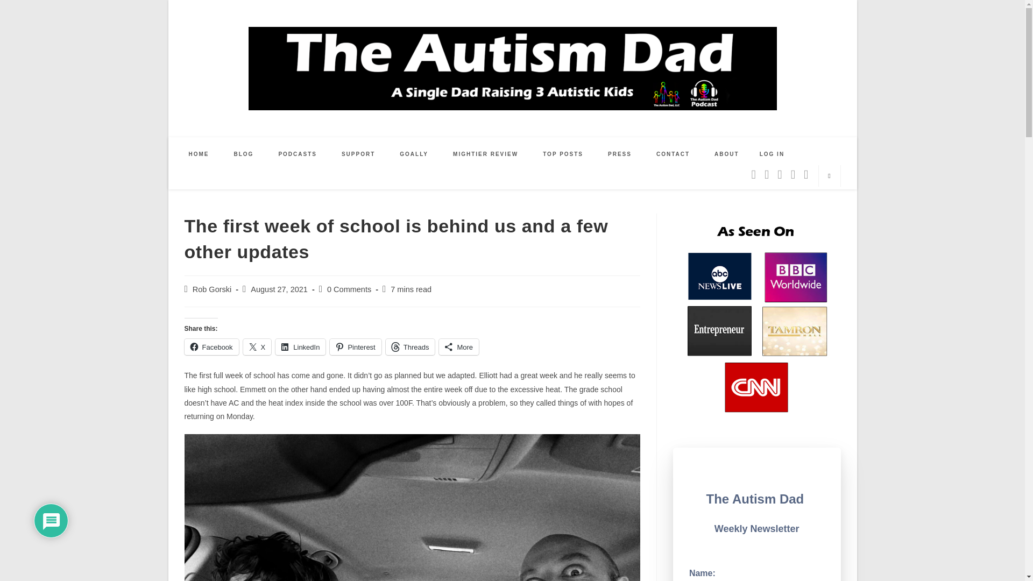 This screenshot has height=581, width=1033. What do you see at coordinates (211, 346) in the screenshot?
I see `Facebook` at bounding box center [211, 346].